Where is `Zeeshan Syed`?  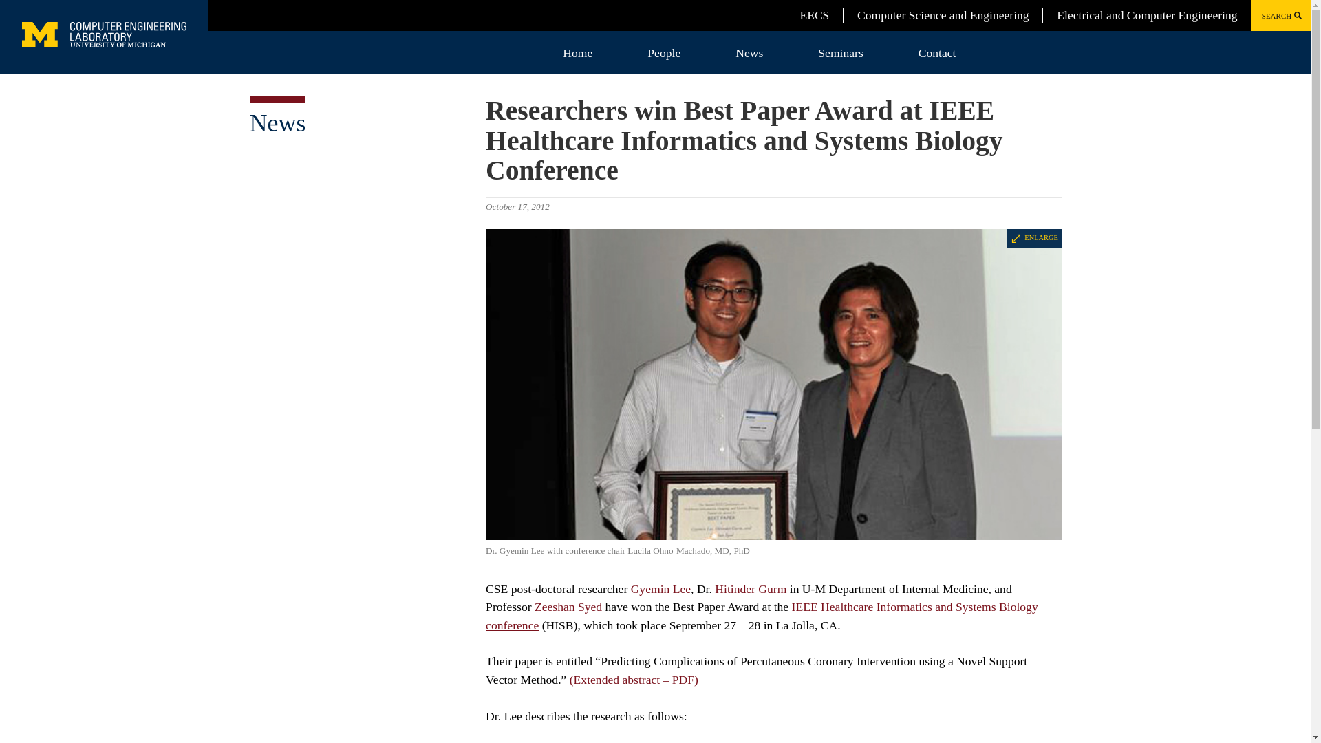 Zeeshan Syed is located at coordinates (568, 607).